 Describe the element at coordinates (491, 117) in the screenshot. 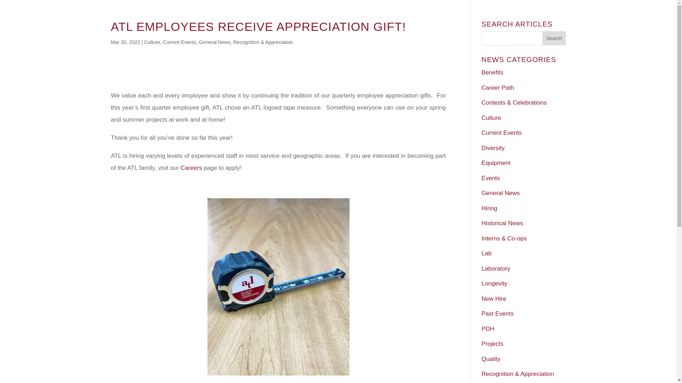

I see `Culture` at that location.